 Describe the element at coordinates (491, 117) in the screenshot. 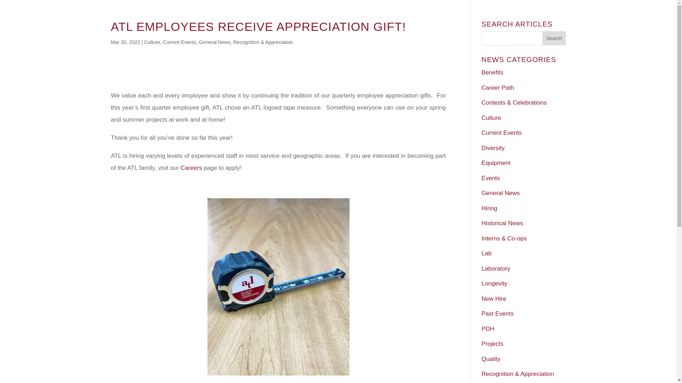

I see `Culture` at that location.